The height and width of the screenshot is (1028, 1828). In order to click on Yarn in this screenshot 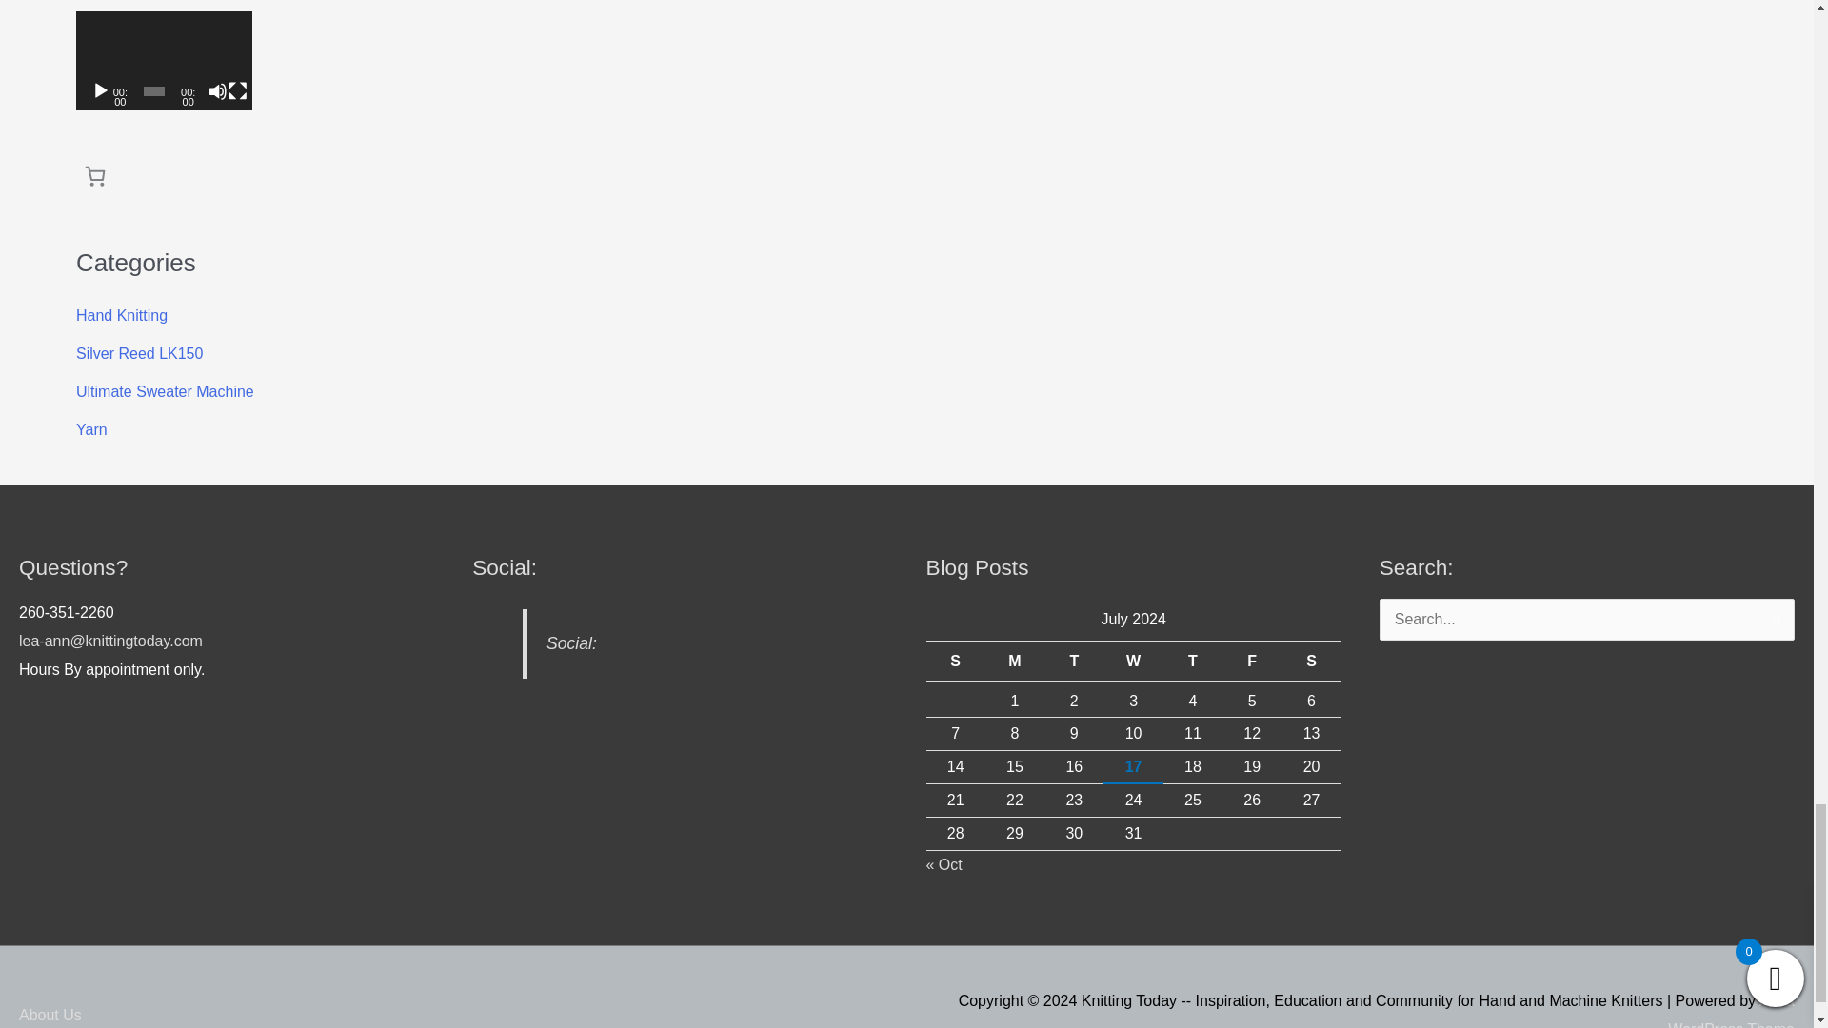, I will do `click(91, 429)`.